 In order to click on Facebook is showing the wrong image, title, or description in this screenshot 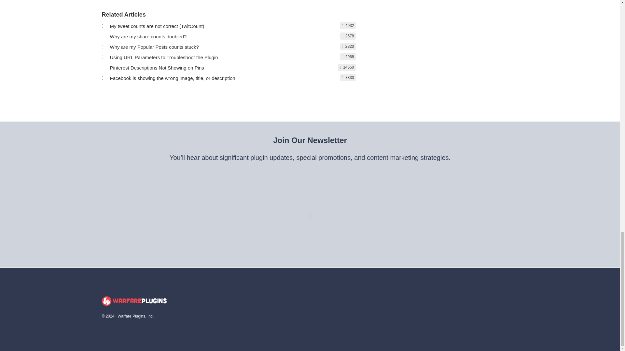, I will do `click(173, 78)`.